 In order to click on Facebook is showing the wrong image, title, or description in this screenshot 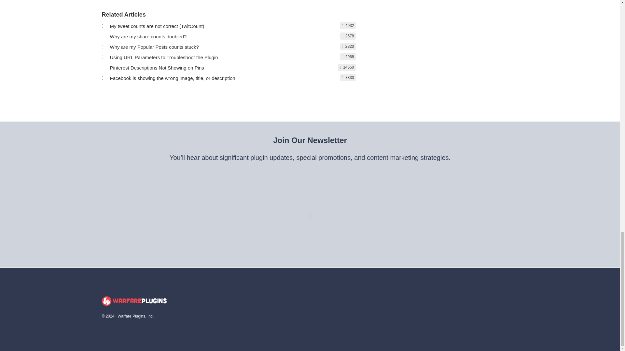, I will do `click(173, 78)`.